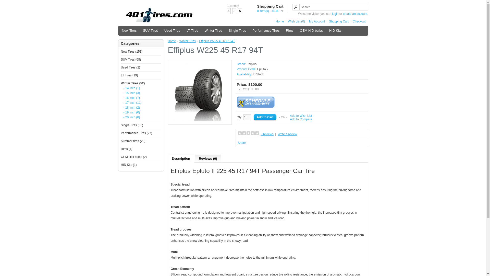 Image resolution: width=490 pixels, height=276 pixels. What do you see at coordinates (267, 134) in the screenshot?
I see `0 reviews` at bounding box center [267, 134].